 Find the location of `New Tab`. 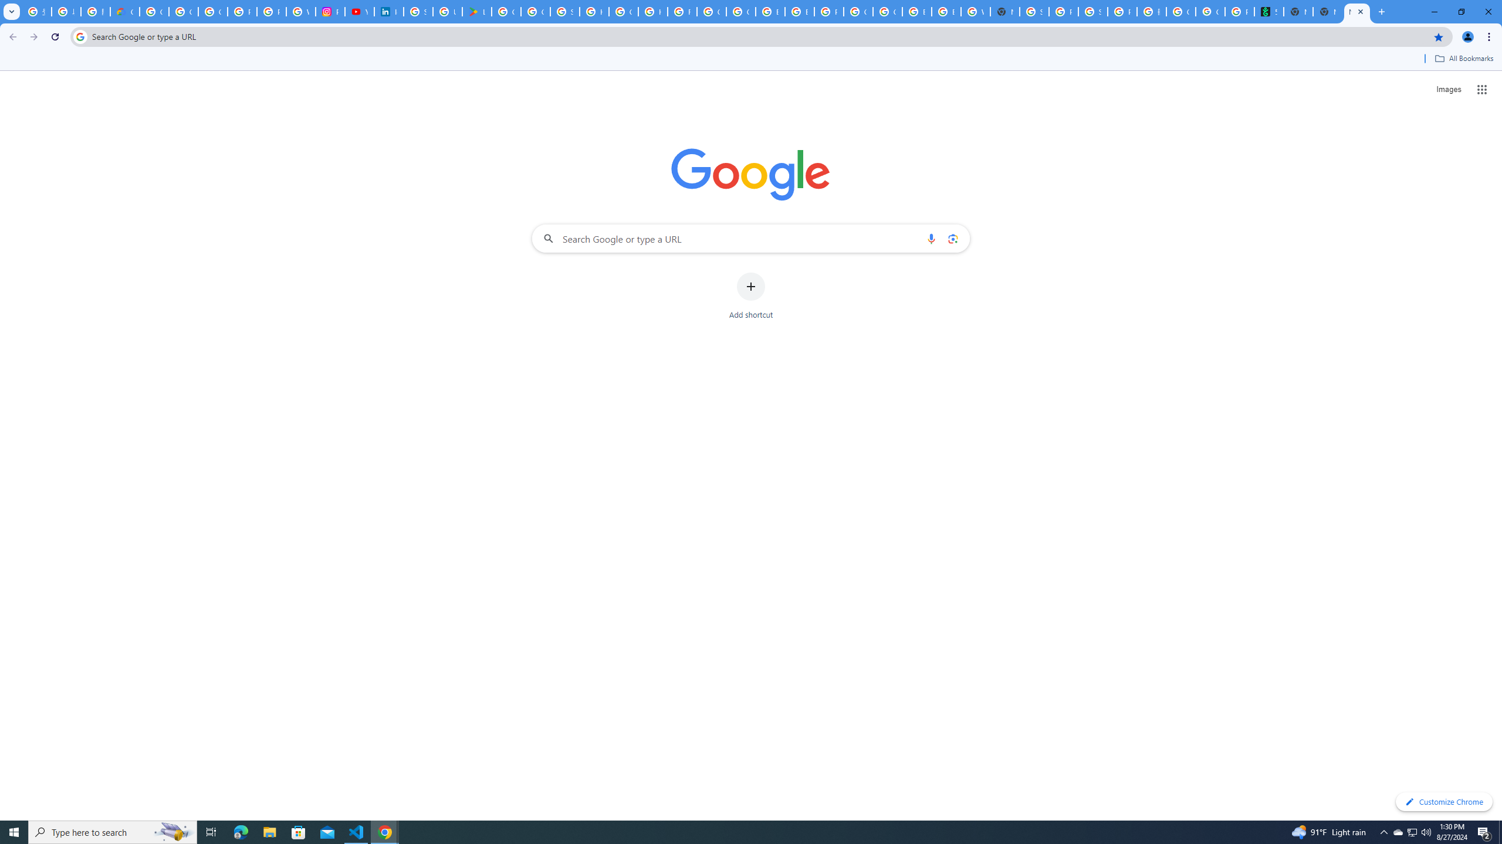

New Tab is located at coordinates (1327, 12).